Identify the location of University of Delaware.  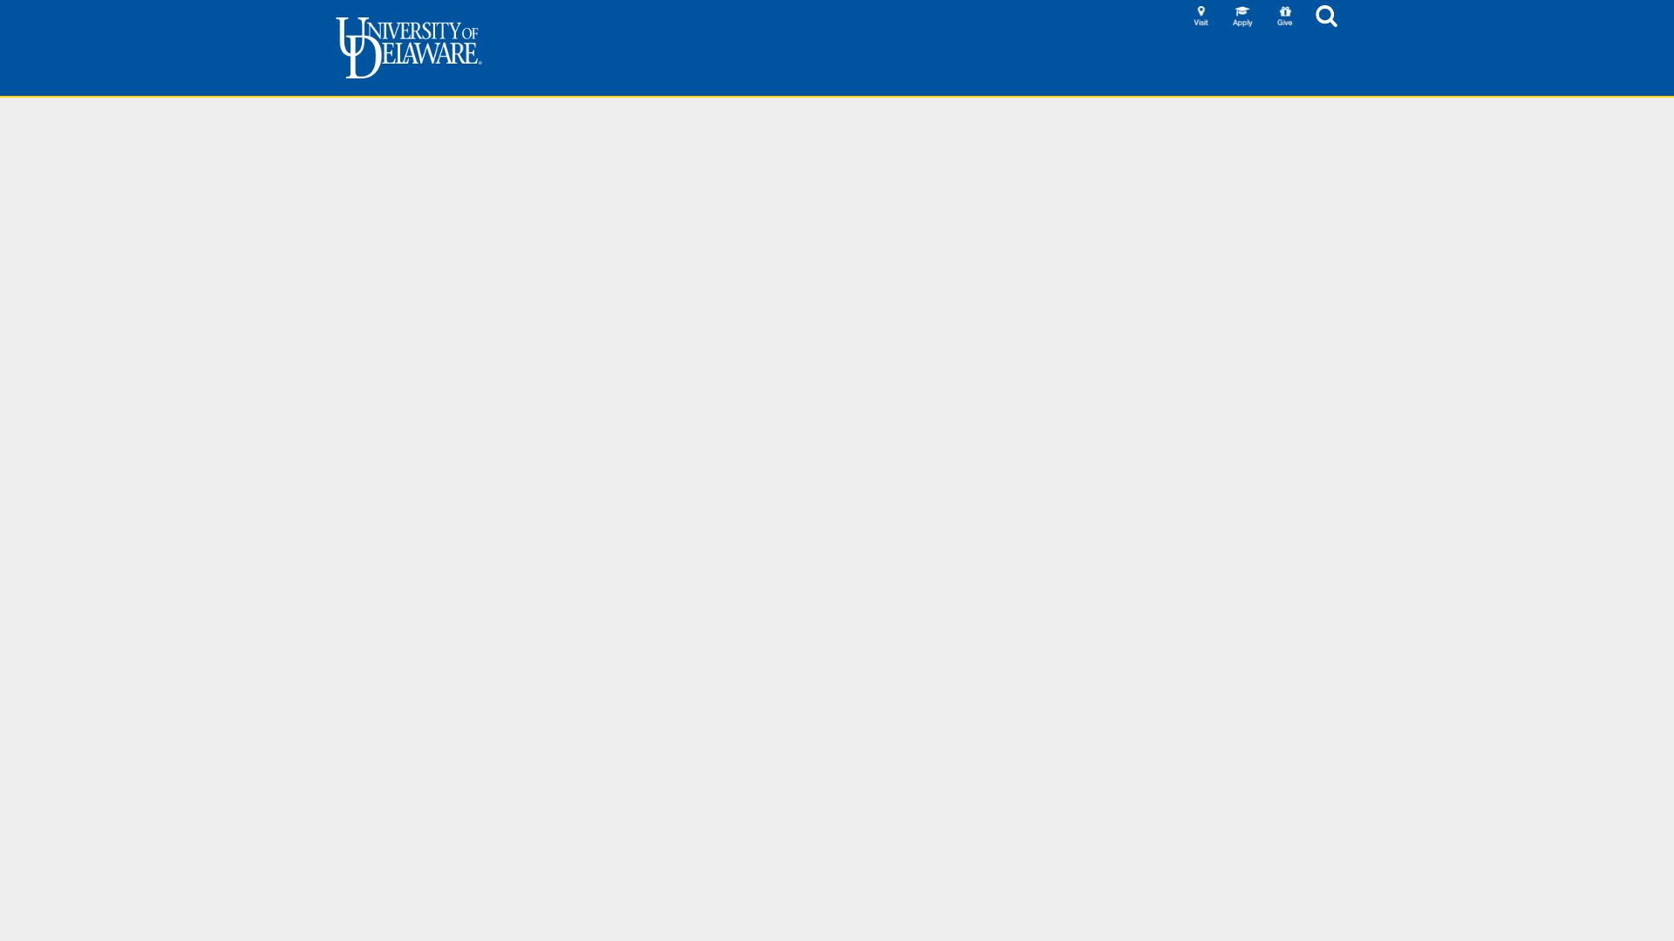
(408, 47).